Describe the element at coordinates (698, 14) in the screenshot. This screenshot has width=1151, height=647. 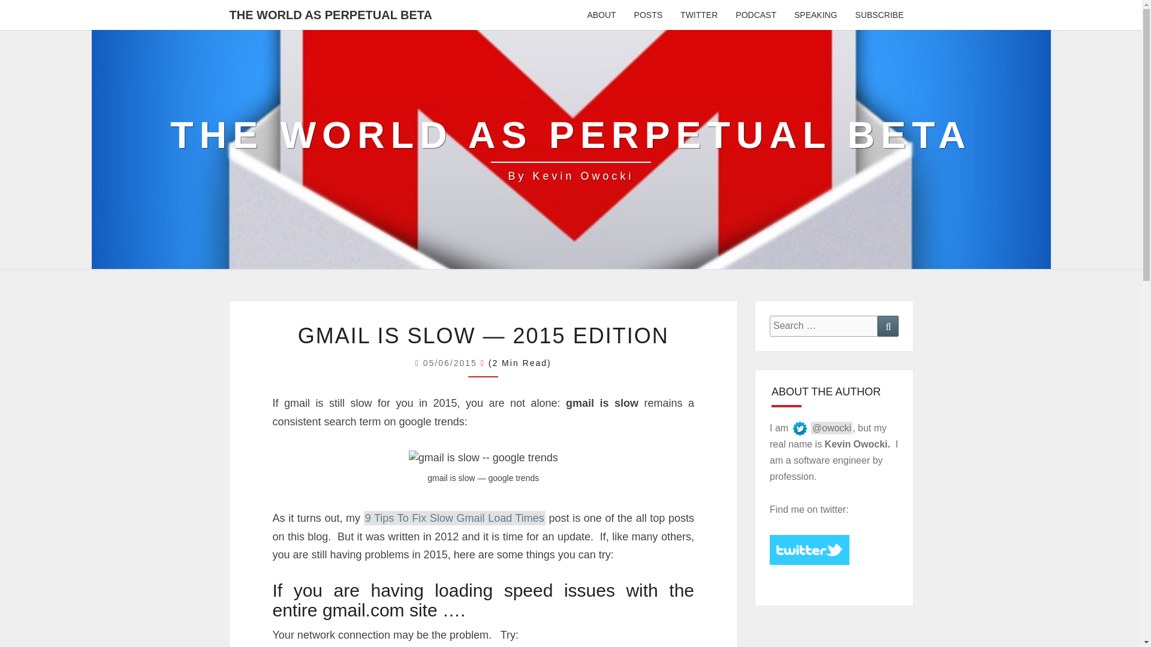
I see `TWITTER` at that location.